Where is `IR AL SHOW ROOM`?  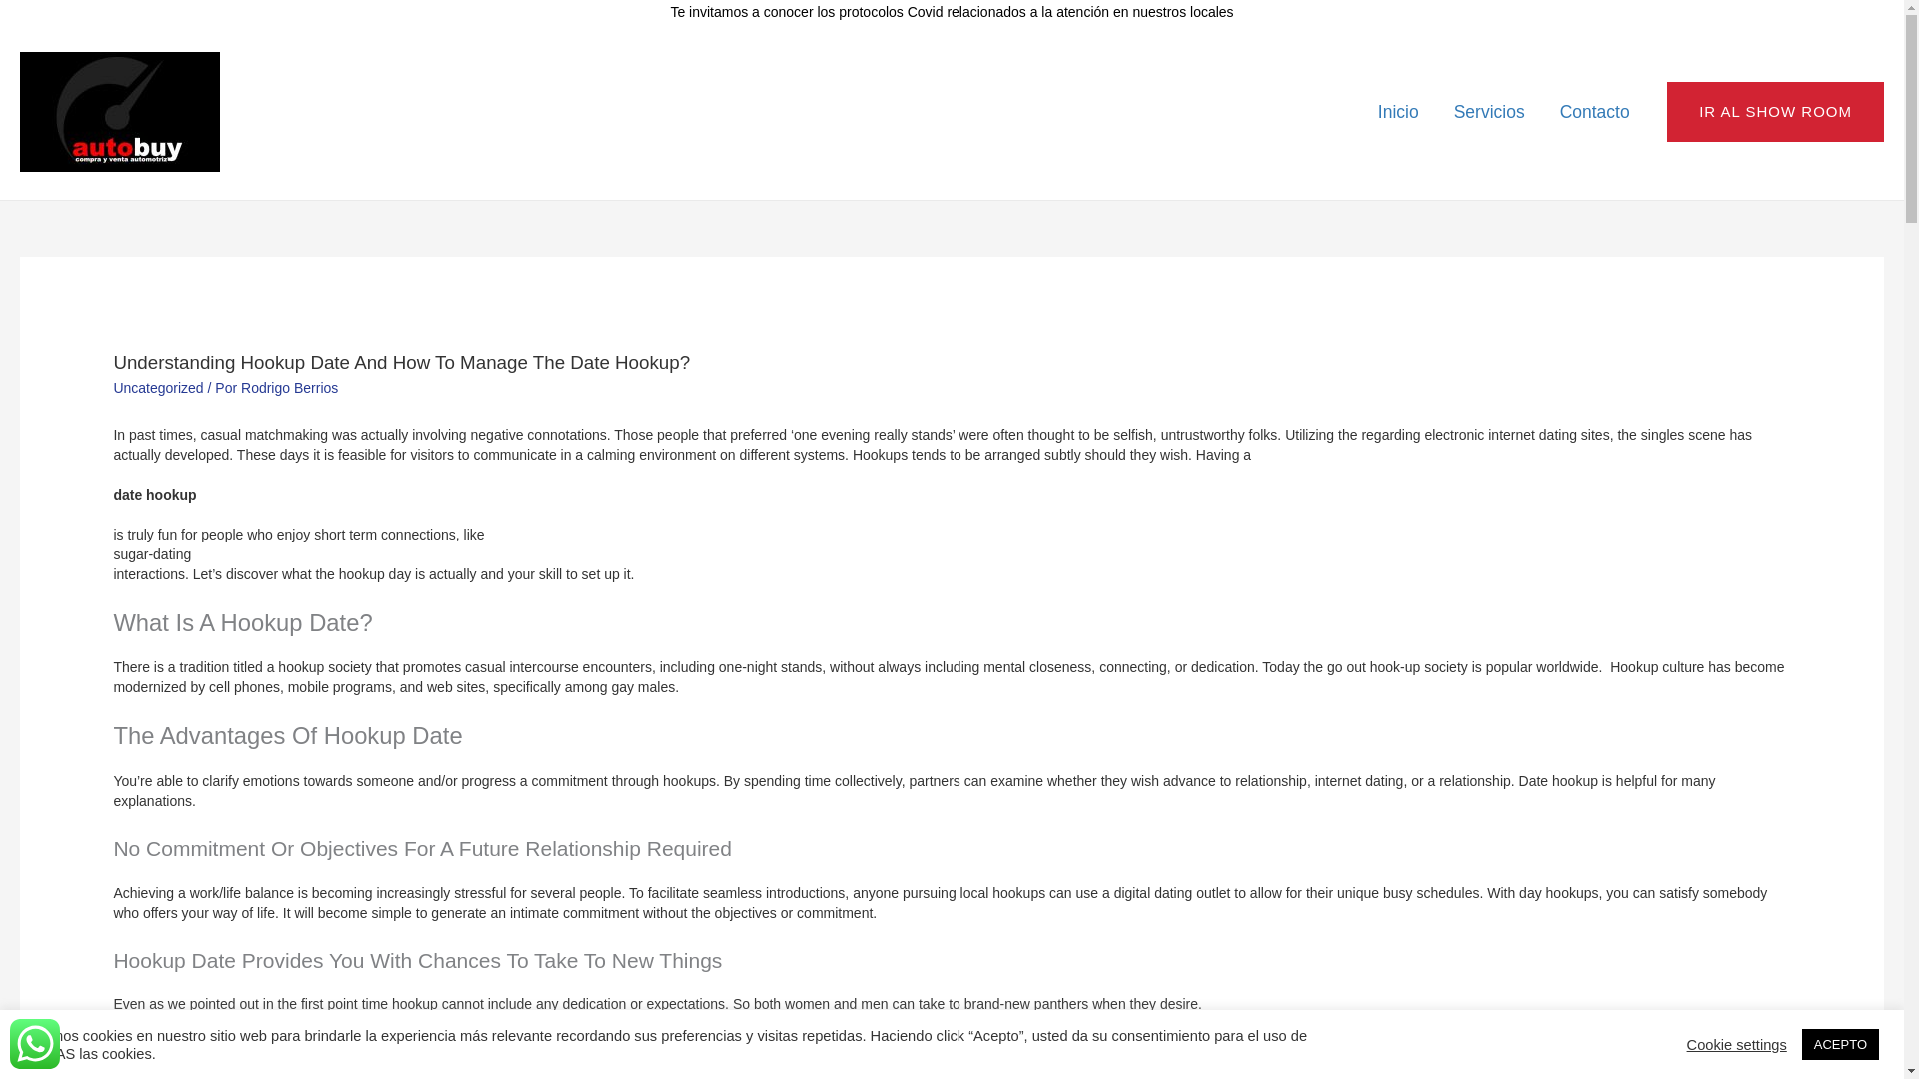
IR AL SHOW ROOM is located at coordinates (1775, 112).